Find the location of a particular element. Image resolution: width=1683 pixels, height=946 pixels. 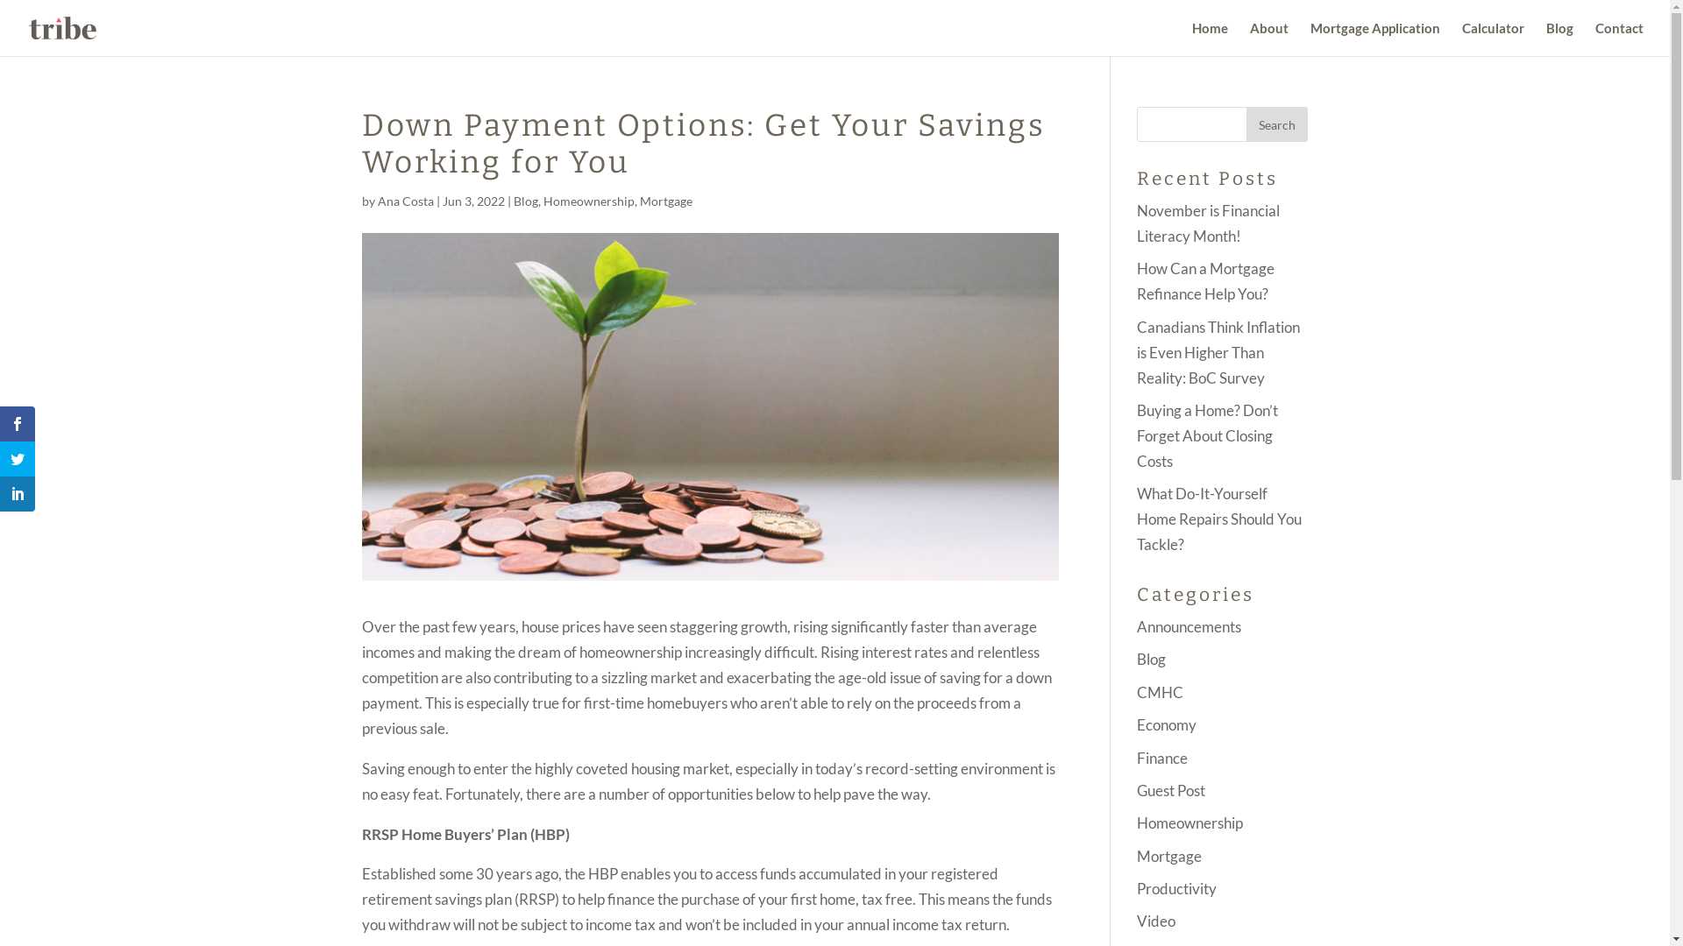

Ana Costa is located at coordinates (405, 201).